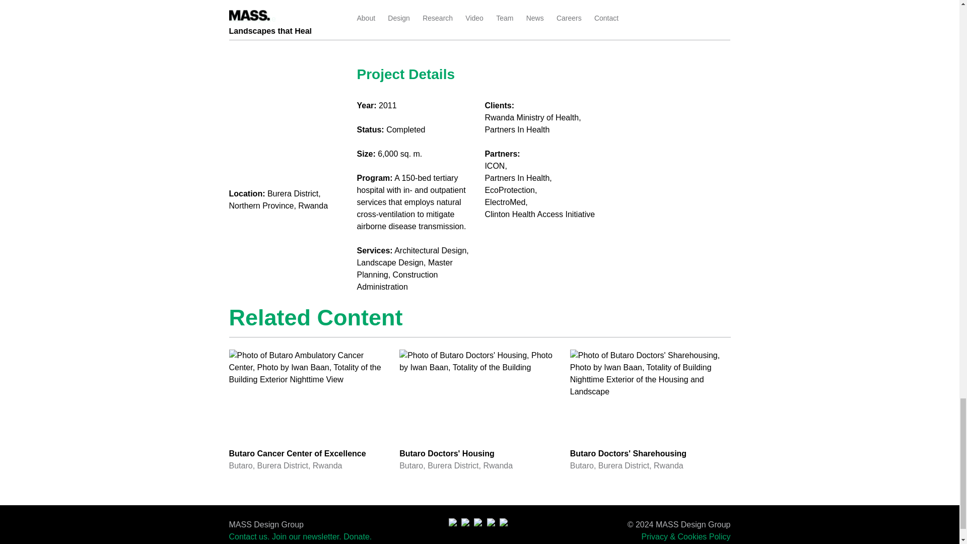  Describe the element at coordinates (651, 411) in the screenshot. I see `Donate.` at that location.